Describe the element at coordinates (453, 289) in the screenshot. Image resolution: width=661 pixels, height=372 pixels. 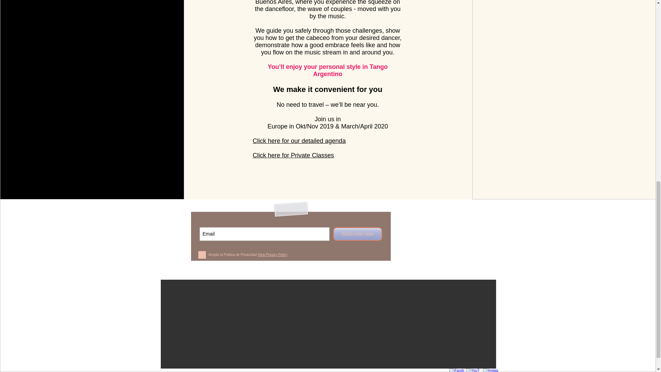
I see `Contact` at that location.